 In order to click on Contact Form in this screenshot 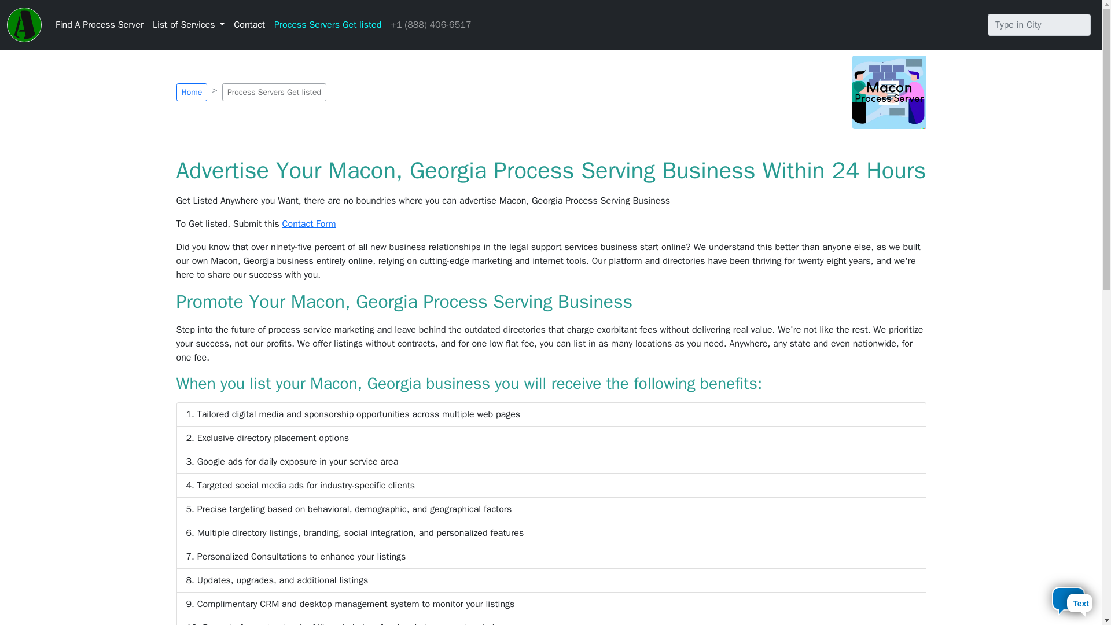, I will do `click(309, 223)`.